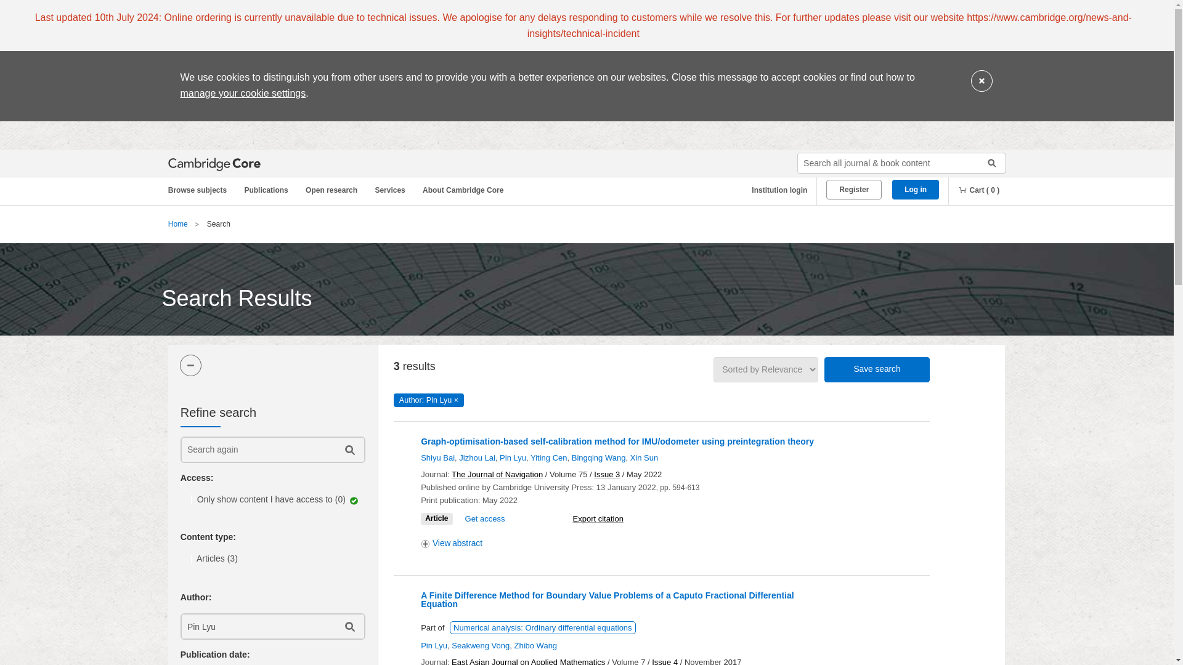  Describe the element at coordinates (349, 449) in the screenshot. I see `Submit refine search` at that location.